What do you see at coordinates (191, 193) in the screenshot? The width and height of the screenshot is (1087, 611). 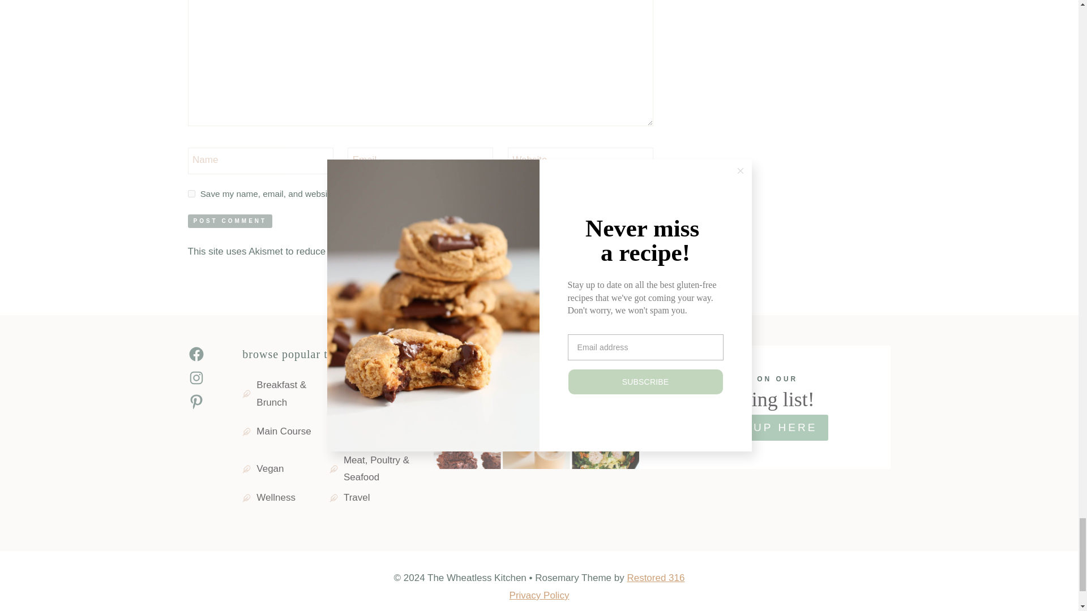 I see `yes` at bounding box center [191, 193].